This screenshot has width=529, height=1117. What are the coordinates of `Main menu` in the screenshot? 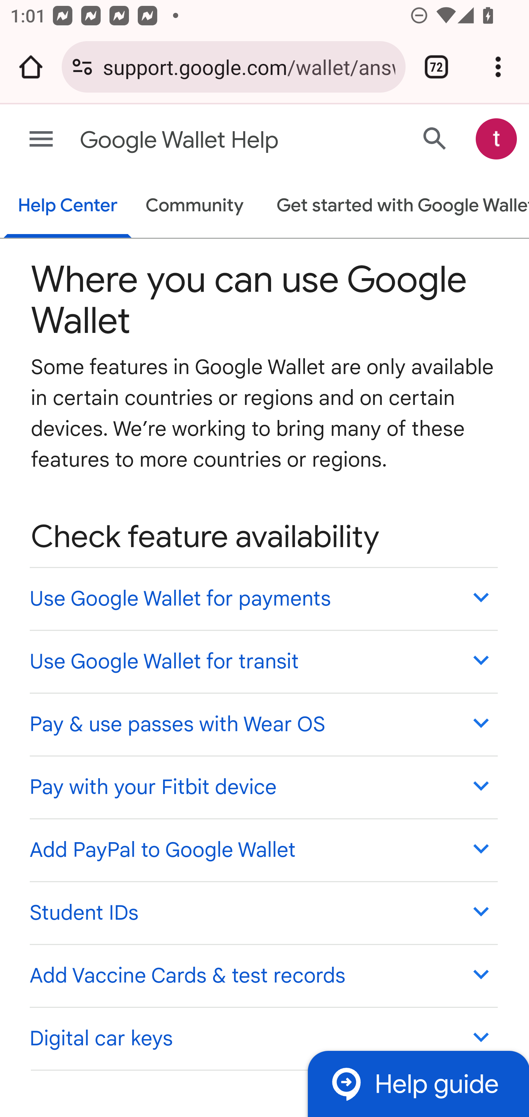 It's located at (41, 140).